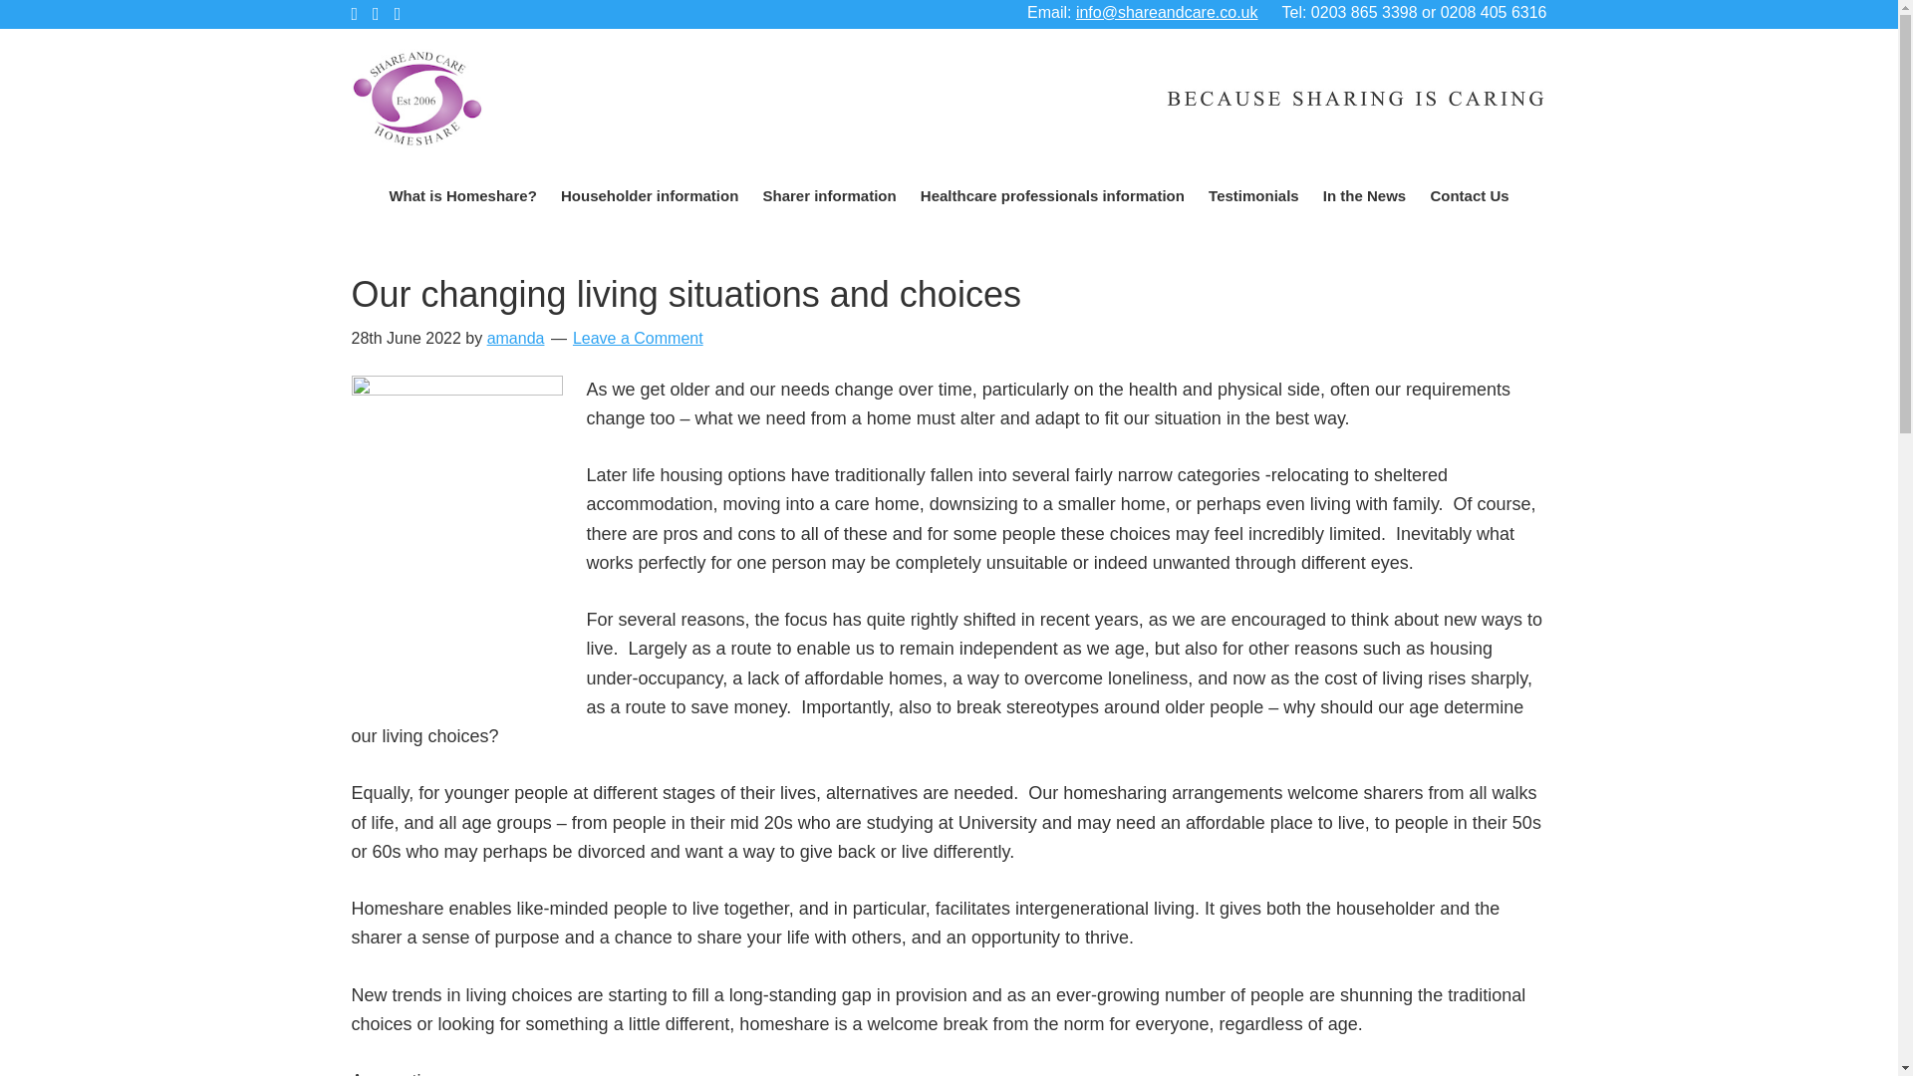  I want to click on Healthcare professionals information, so click(1052, 194).